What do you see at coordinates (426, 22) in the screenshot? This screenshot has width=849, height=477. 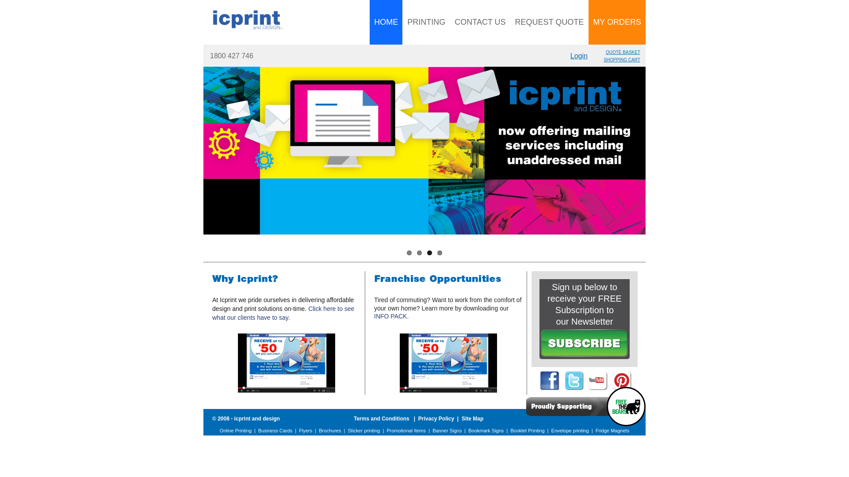 I see `PRINTING` at bounding box center [426, 22].